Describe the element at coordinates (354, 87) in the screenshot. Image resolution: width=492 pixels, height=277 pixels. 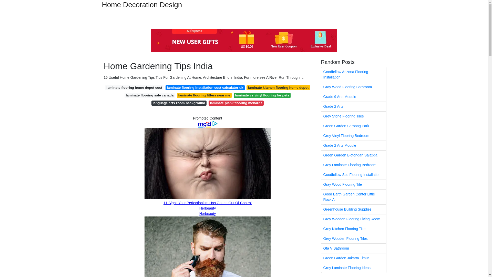
I see `Gray Wood Flooring Bathroom` at that location.